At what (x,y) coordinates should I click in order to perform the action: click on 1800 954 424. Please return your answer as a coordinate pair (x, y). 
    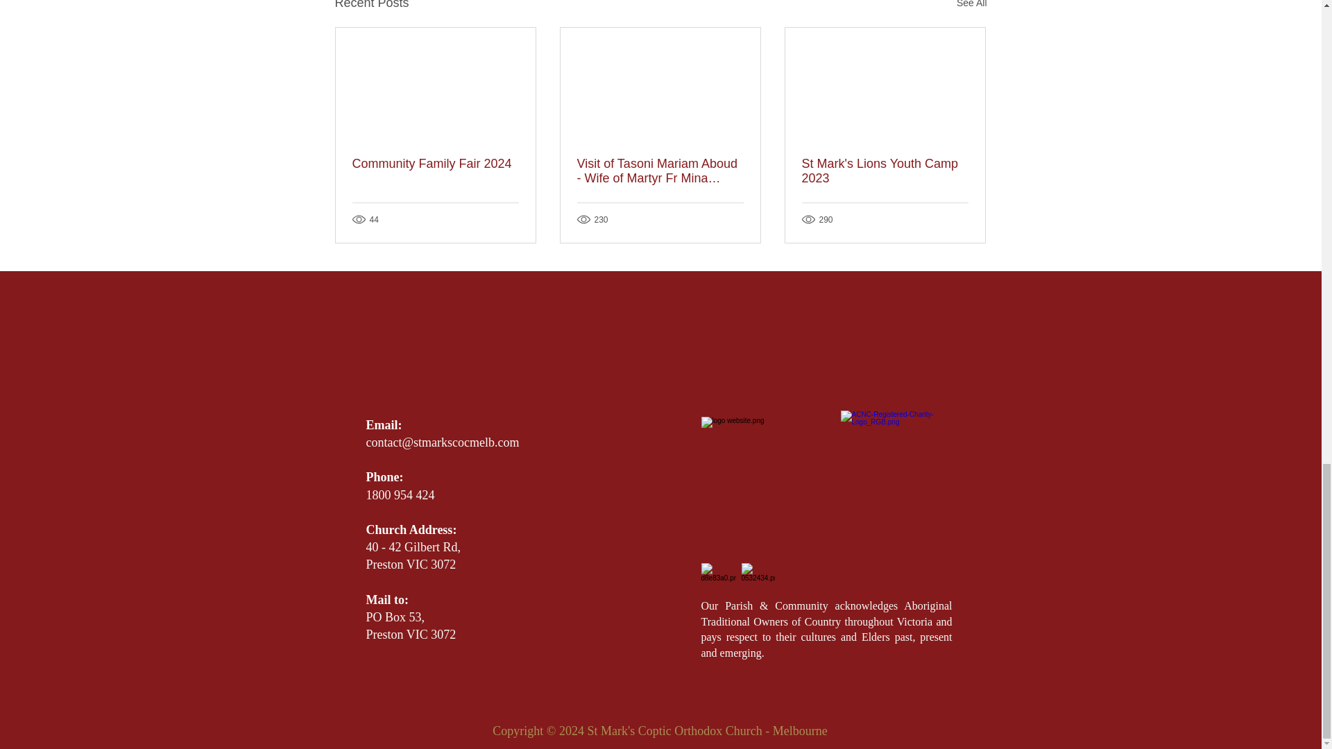
    Looking at the image, I should click on (401, 495).